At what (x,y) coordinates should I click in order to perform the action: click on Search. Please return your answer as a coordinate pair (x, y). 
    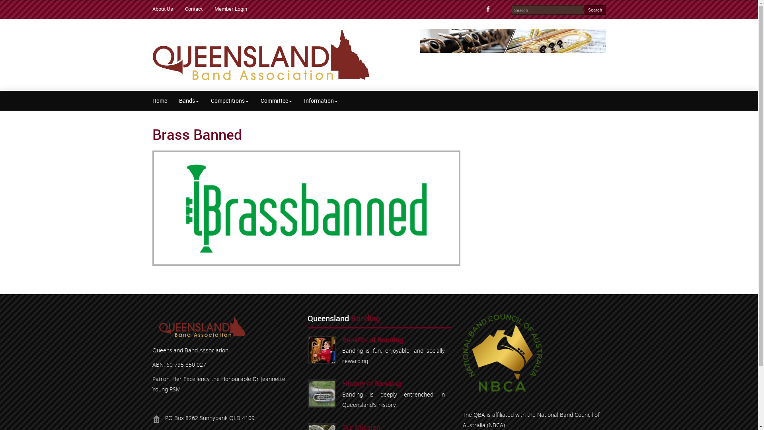
    Looking at the image, I should click on (595, 10).